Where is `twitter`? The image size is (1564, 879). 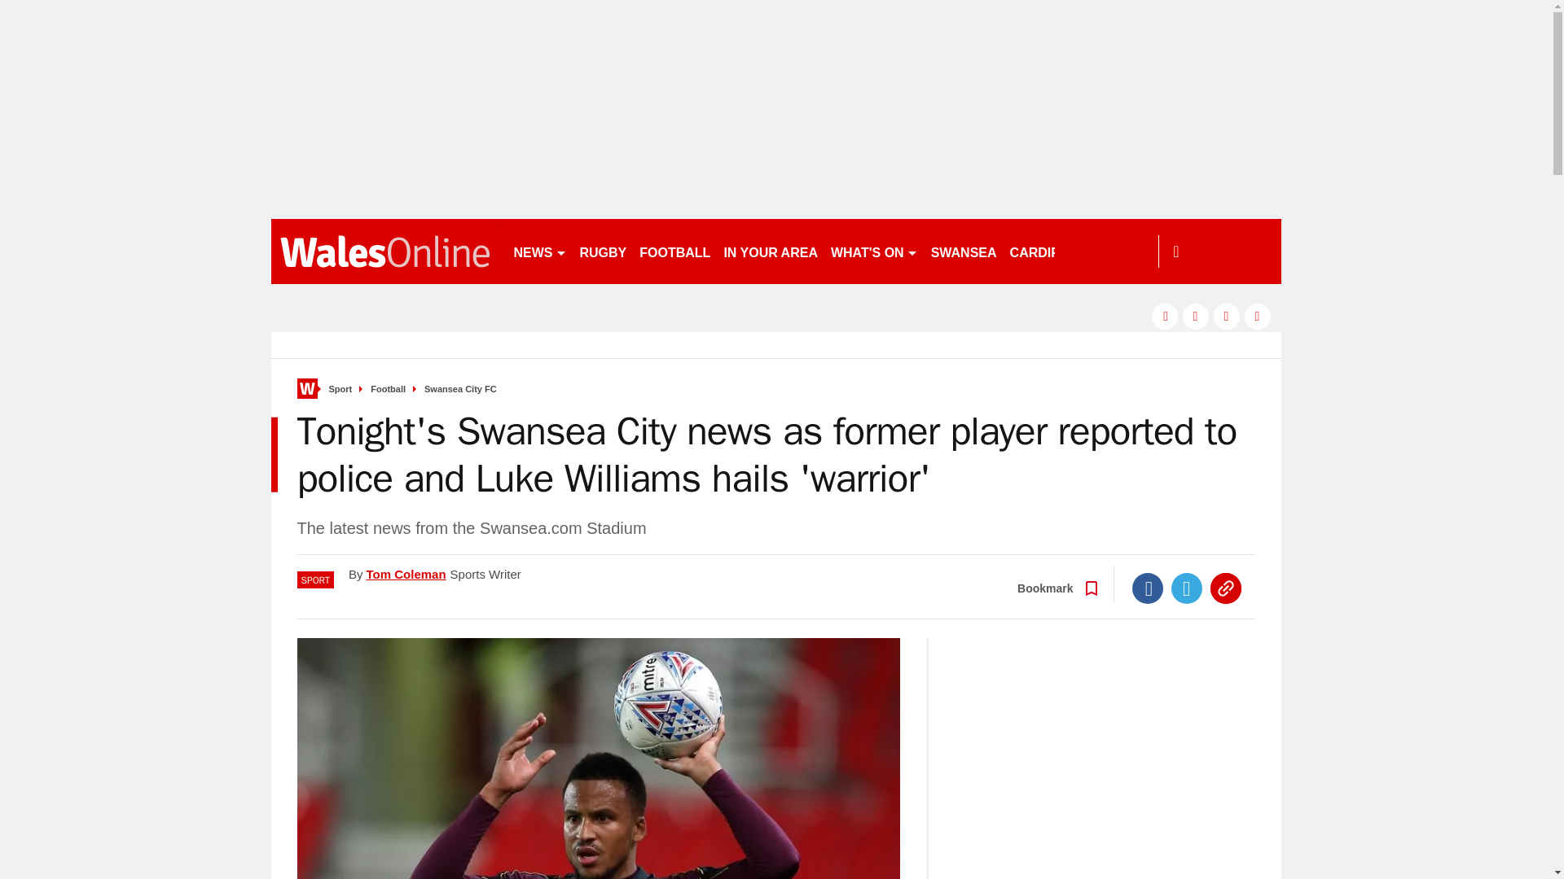 twitter is located at coordinates (1196, 316).